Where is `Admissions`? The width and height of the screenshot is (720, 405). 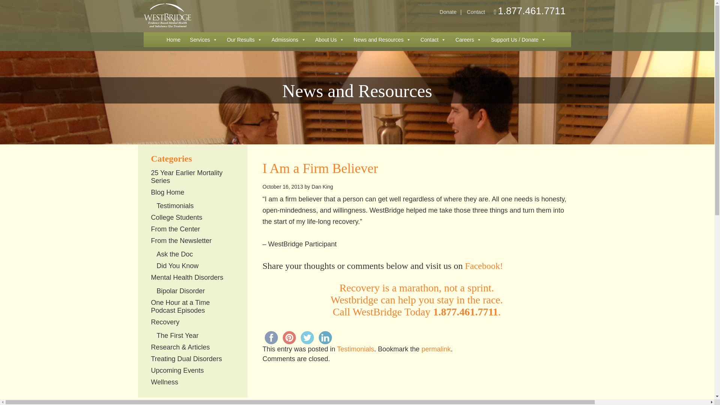 Admissions is located at coordinates (289, 40).